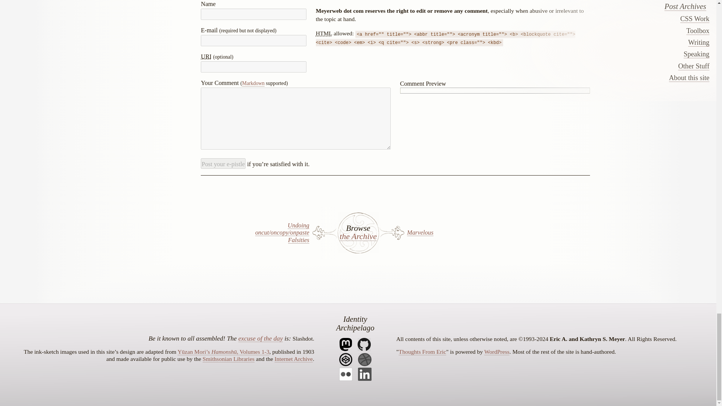 This screenshot has height=406, width=722. I want to click on Markdown, so click(253, 83).